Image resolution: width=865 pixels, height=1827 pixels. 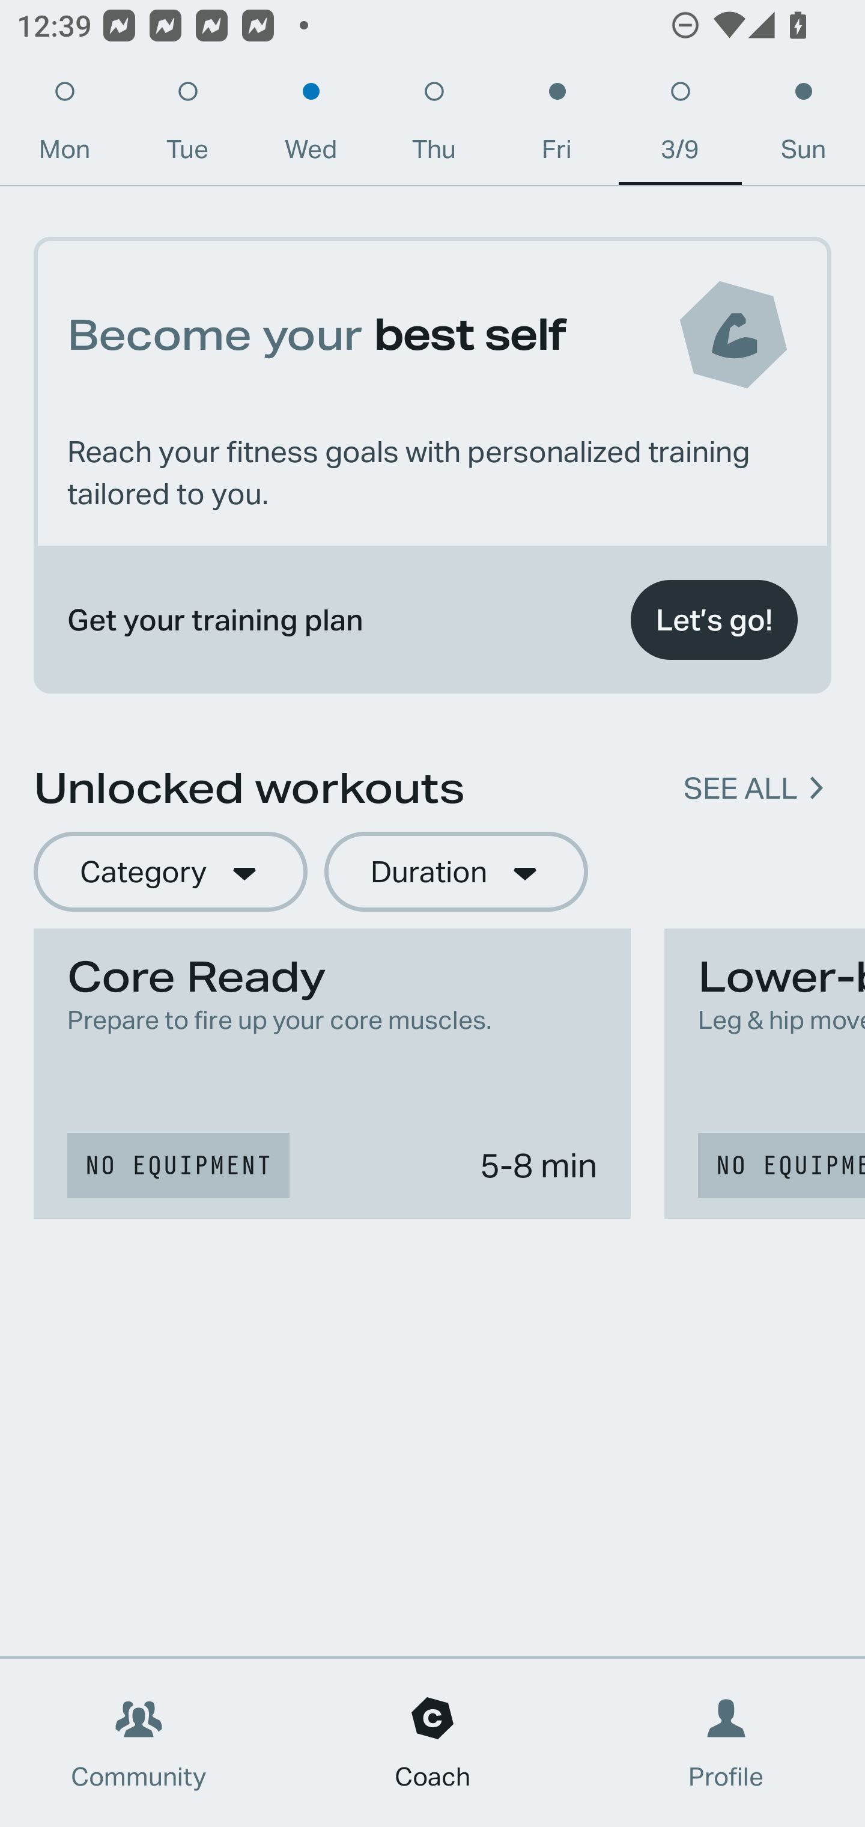 What do you see at coordinates (170, 873) in the screenshot?
I see `Category` at bounding box center [170, 873].